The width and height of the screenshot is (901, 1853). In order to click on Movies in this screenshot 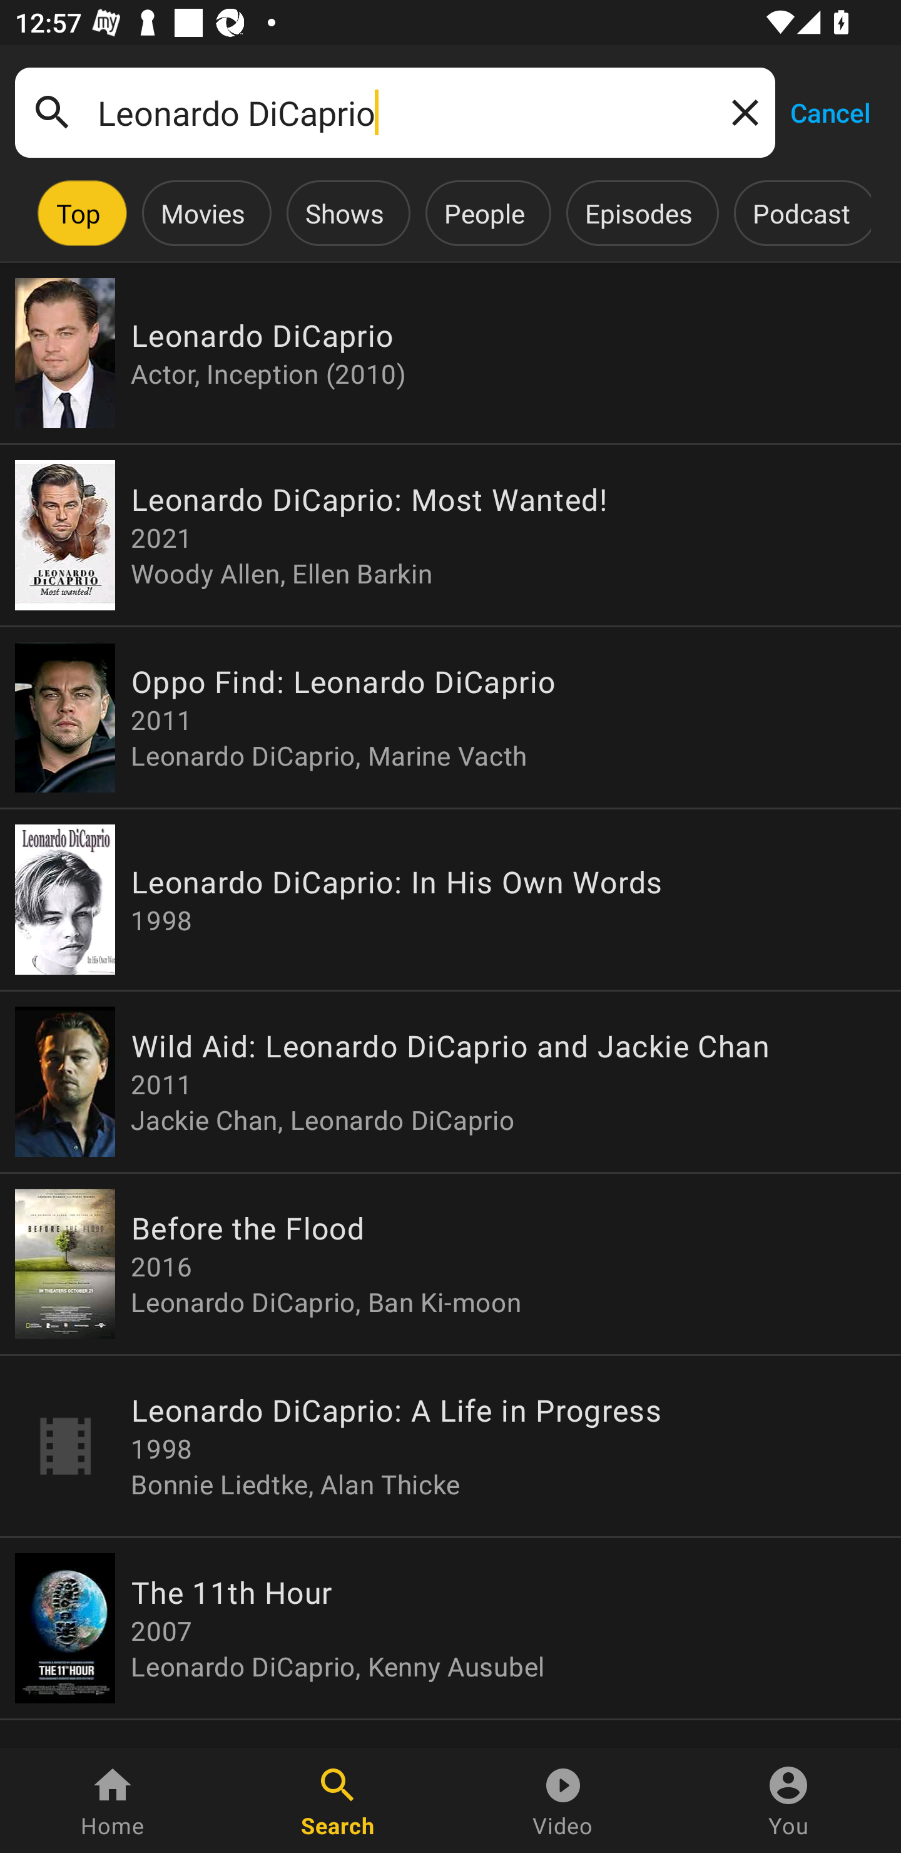, I will do `click(203, 213)`.